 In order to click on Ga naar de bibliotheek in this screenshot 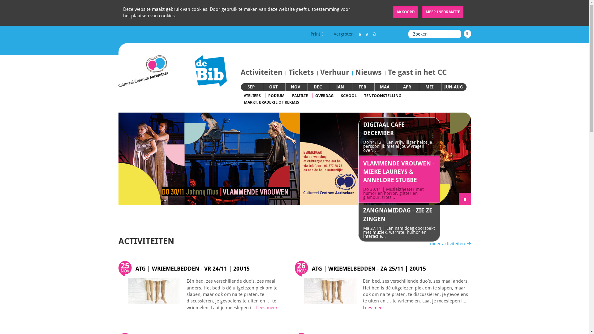, I will do `click(202, 71)`.